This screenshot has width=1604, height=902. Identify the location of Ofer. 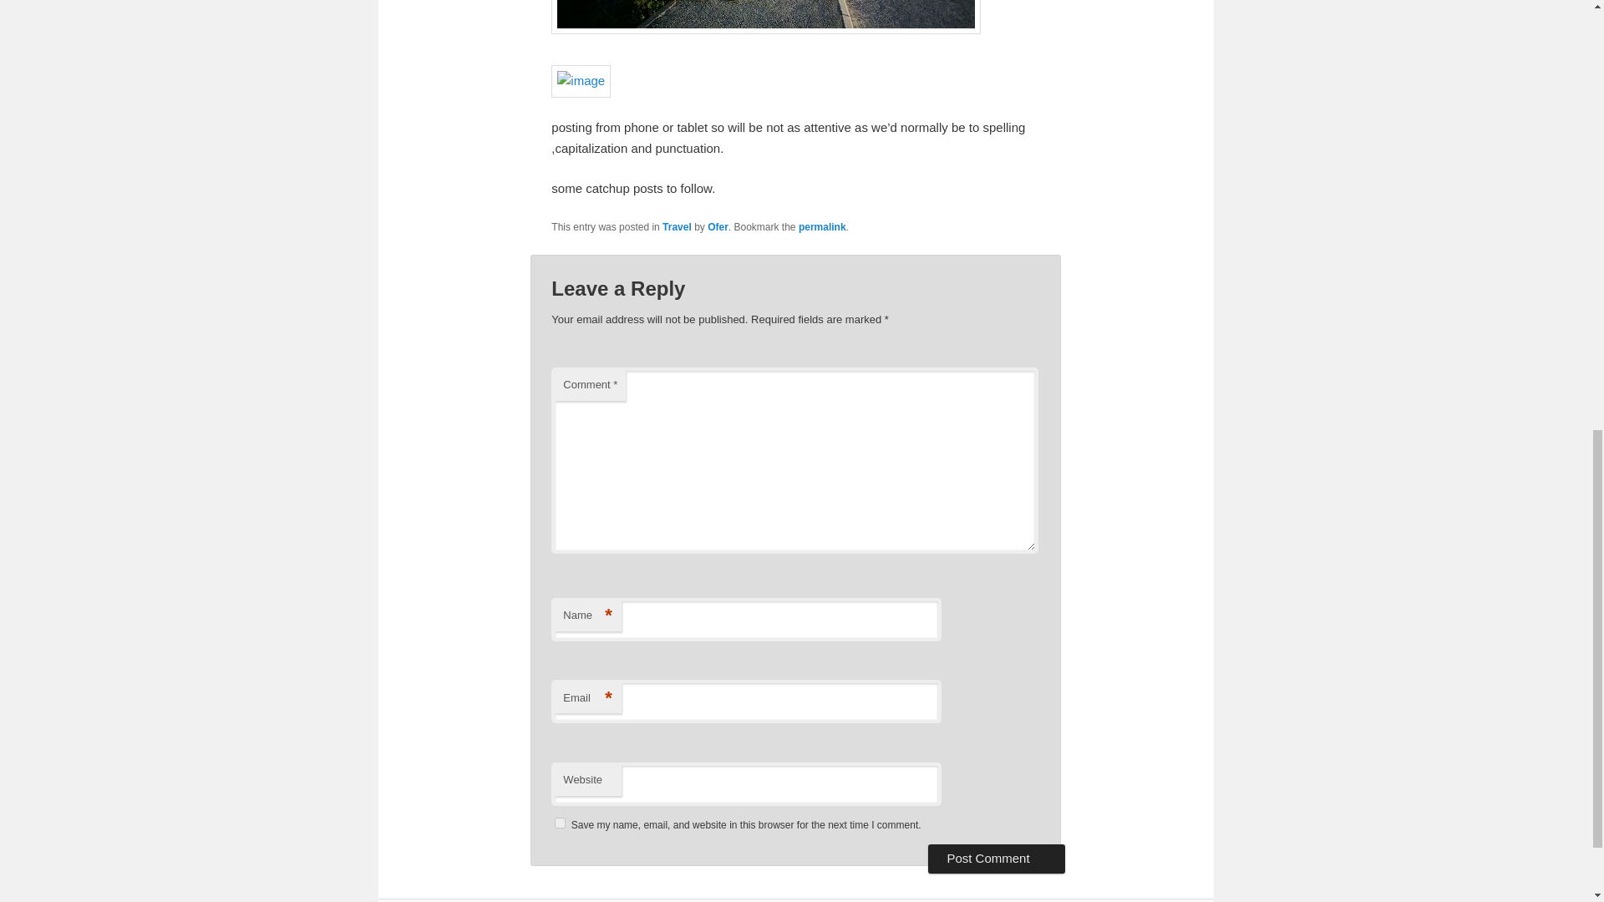
(717, 226).